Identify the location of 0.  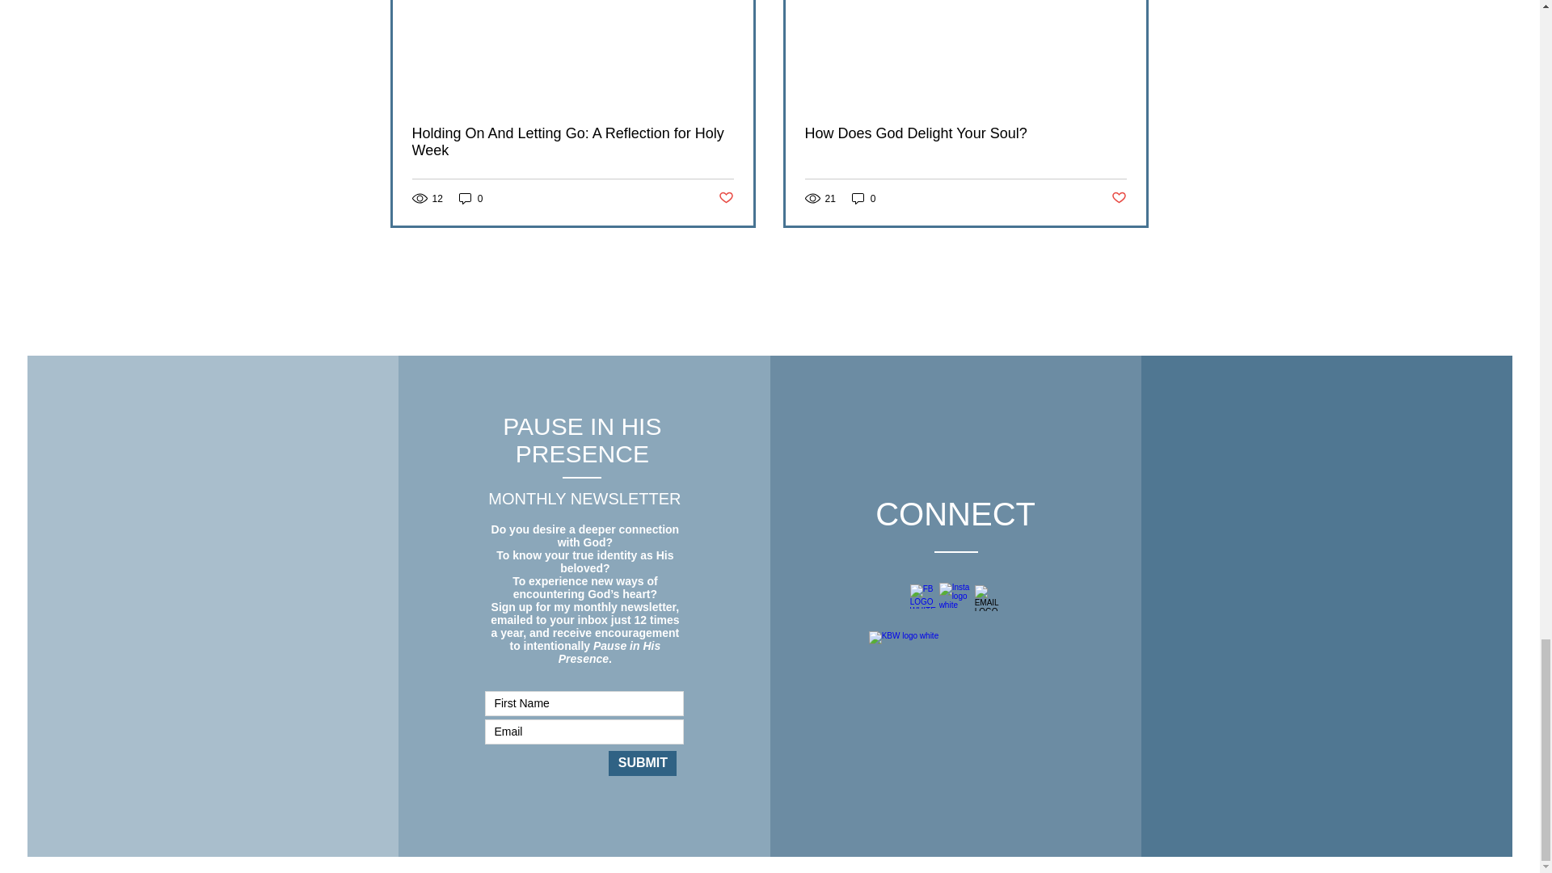
(470, 198).